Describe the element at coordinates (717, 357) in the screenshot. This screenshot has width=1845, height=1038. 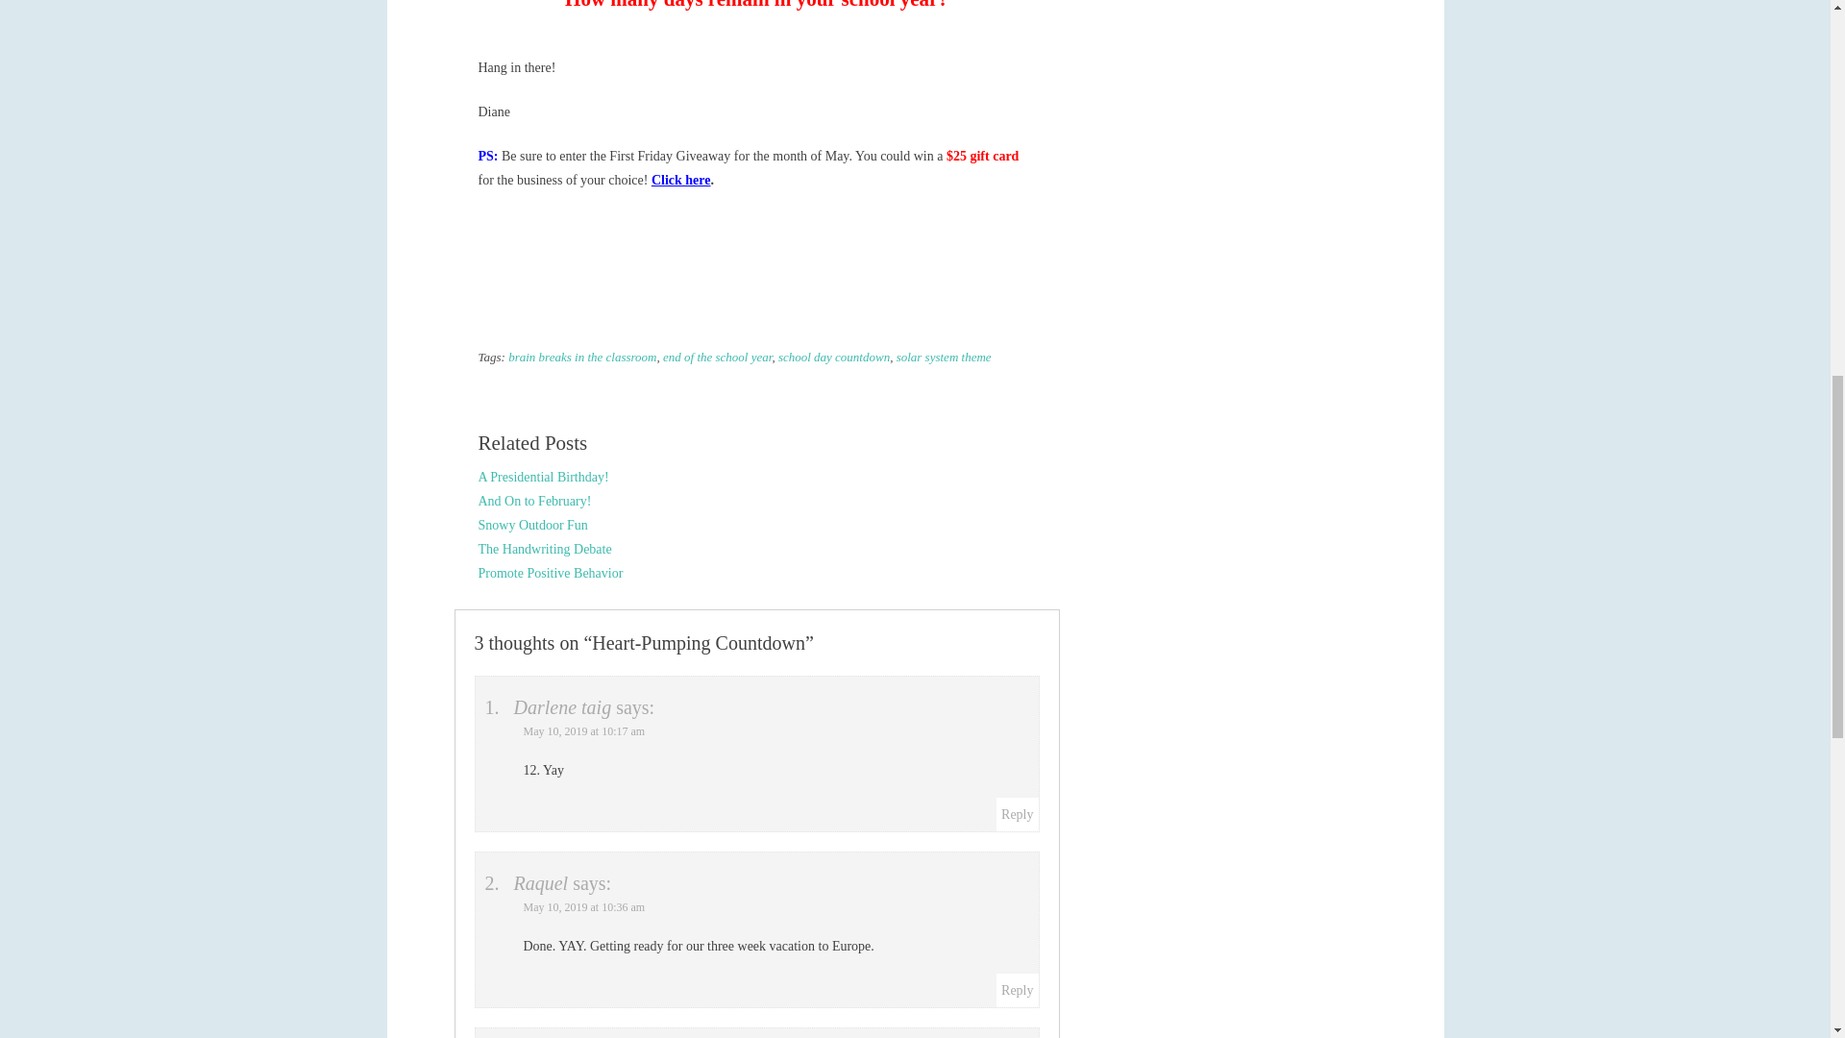
I see `end of the school year` at that location.